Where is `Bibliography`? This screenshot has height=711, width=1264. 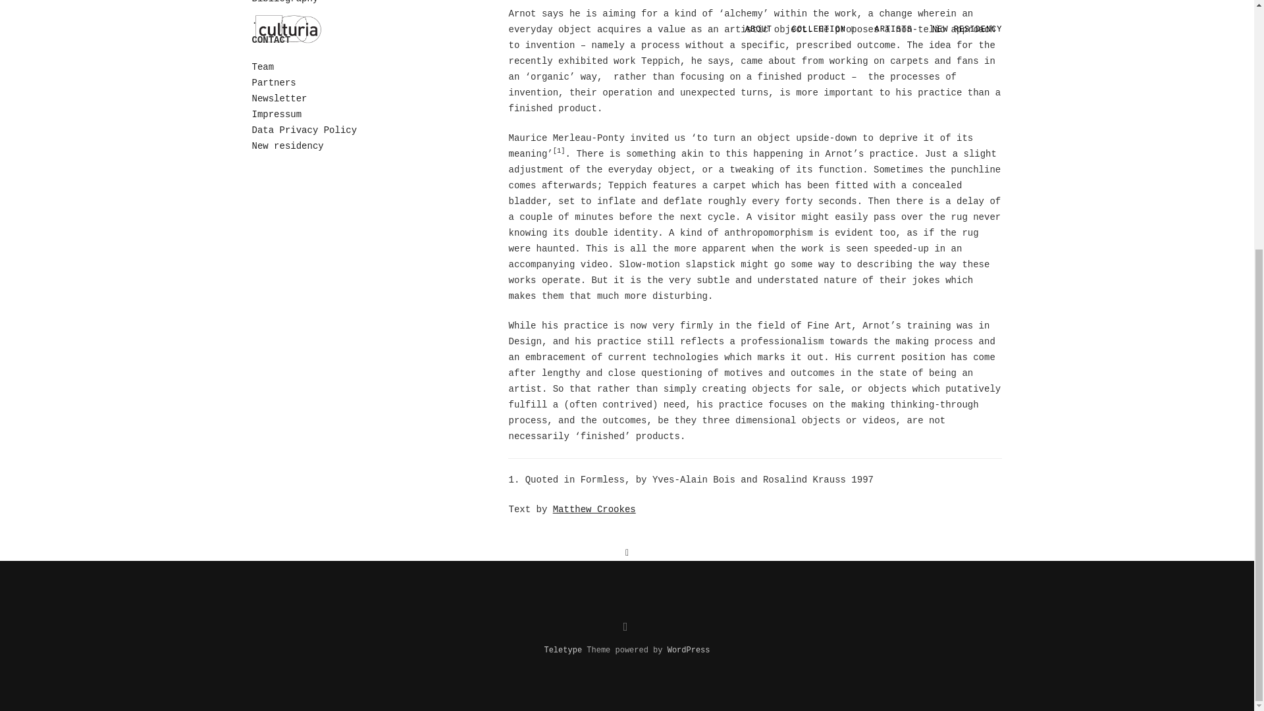
Bibliography is located at coordinates (284, 2).